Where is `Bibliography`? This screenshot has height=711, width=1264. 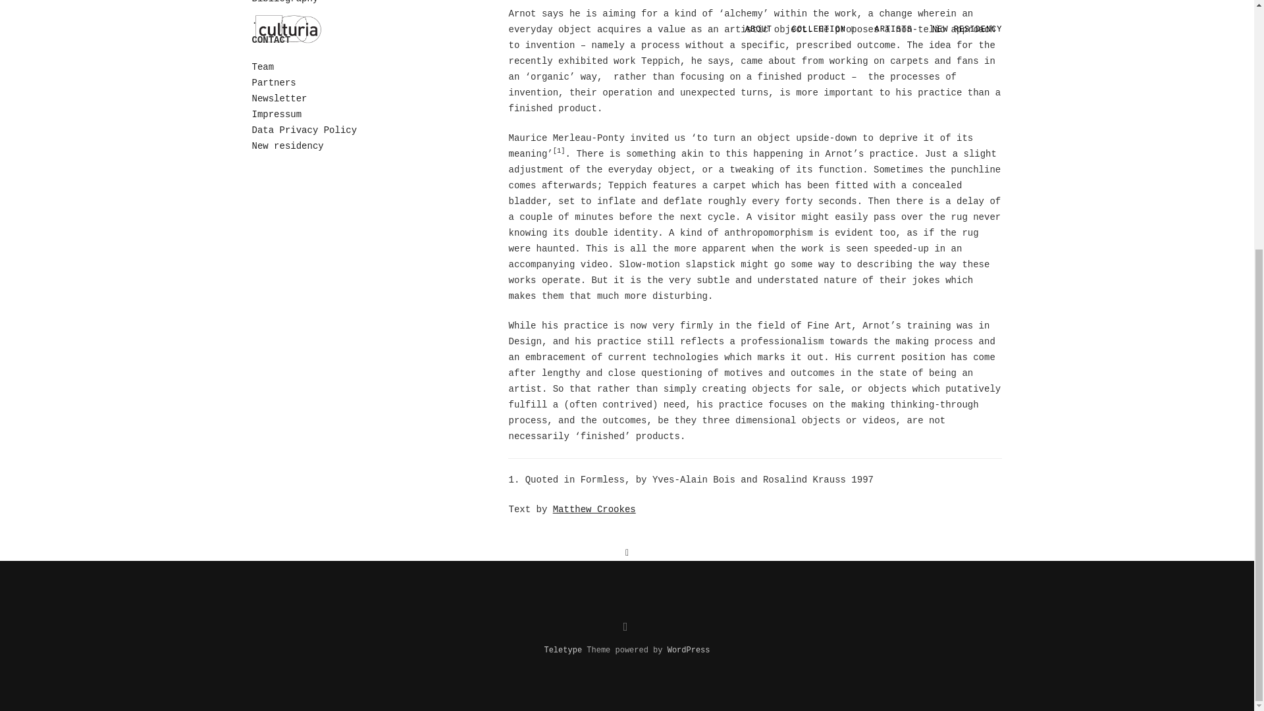
Bibliography is located at coordinates (284, 2).